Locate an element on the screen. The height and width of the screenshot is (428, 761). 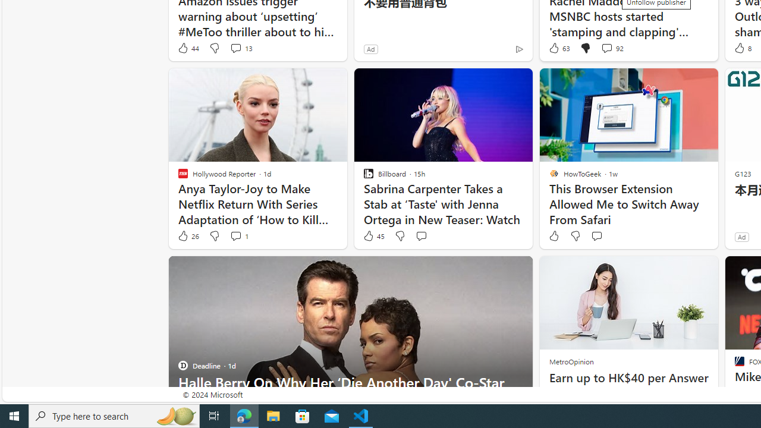
26 Like is located at coordinates (188, 236).